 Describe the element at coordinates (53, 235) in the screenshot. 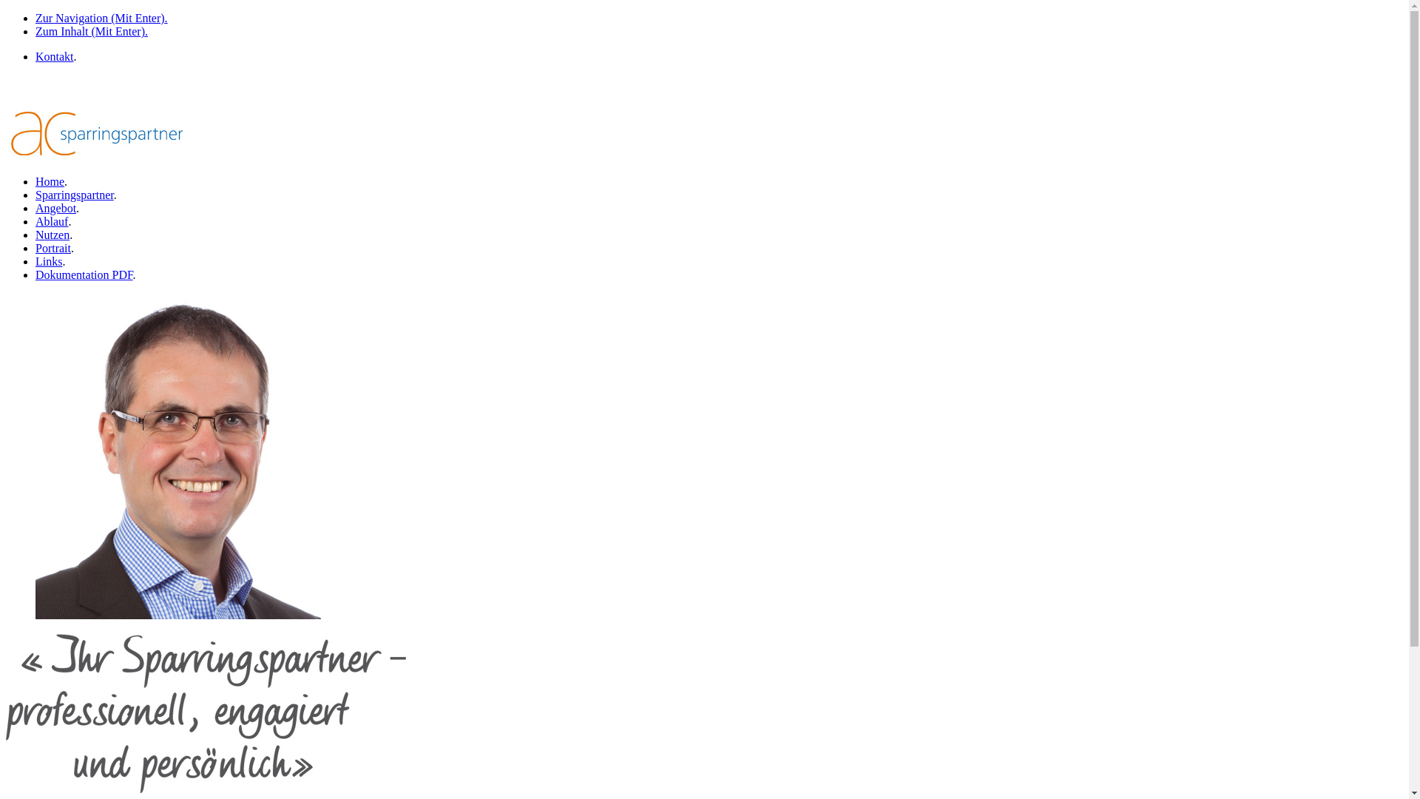

I see `Nutzen` at that location.